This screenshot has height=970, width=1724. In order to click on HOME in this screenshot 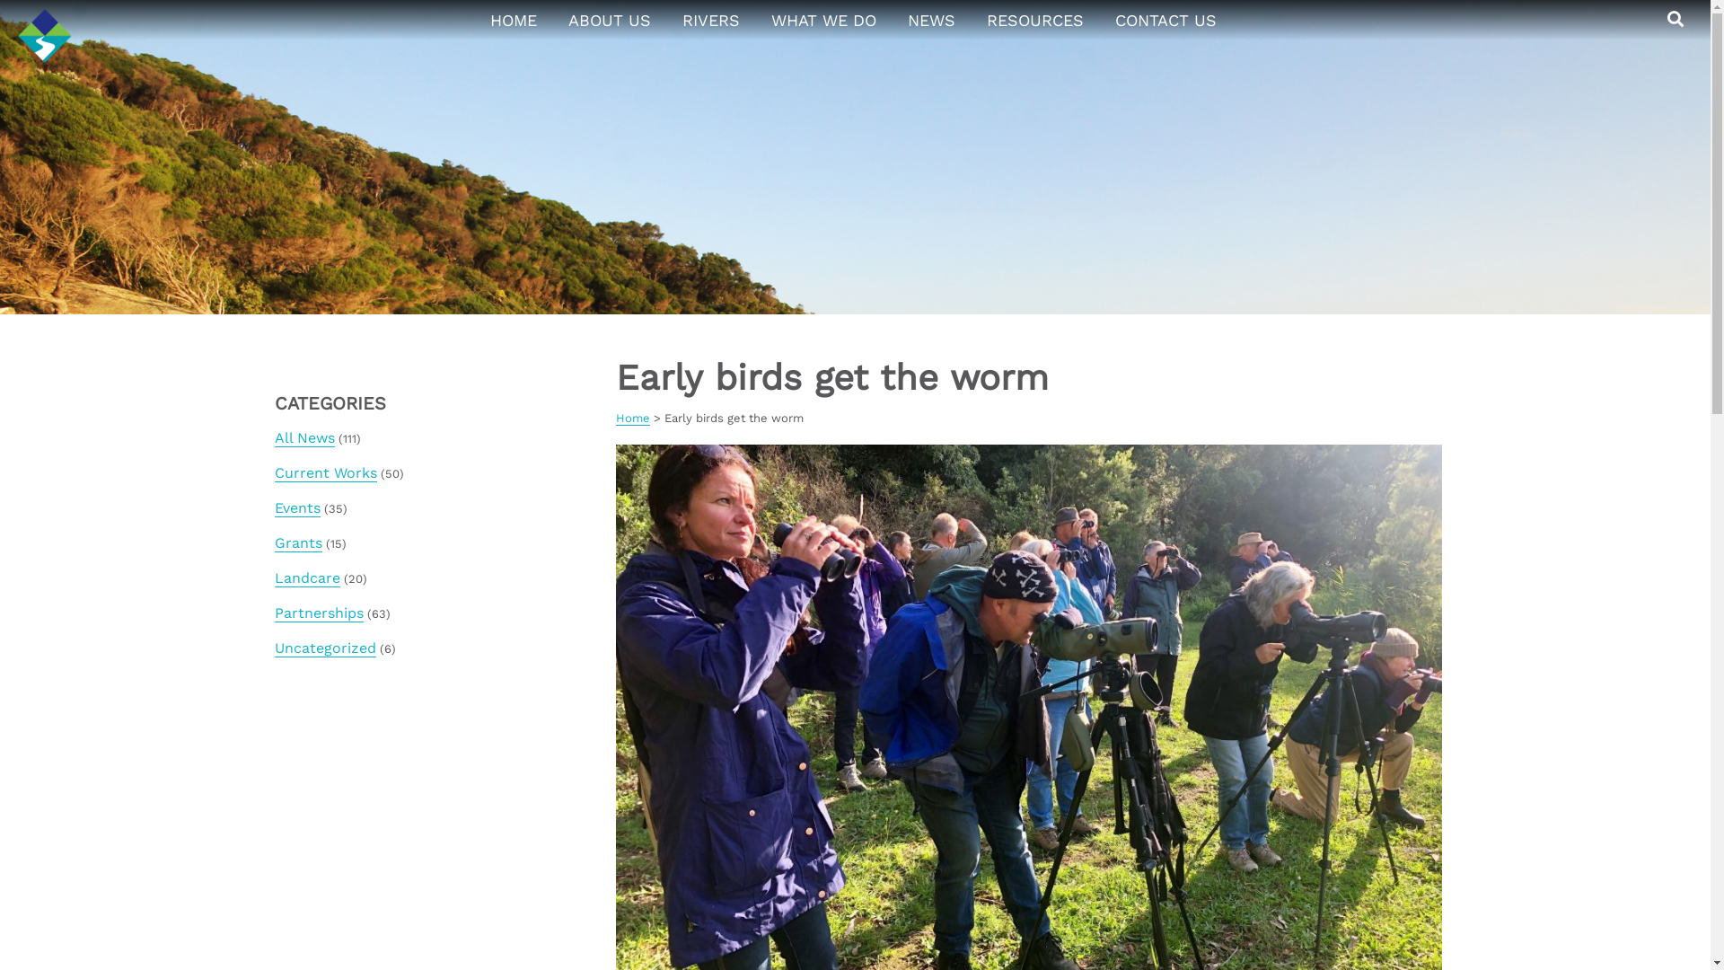, I will do `click(514, 20)`.